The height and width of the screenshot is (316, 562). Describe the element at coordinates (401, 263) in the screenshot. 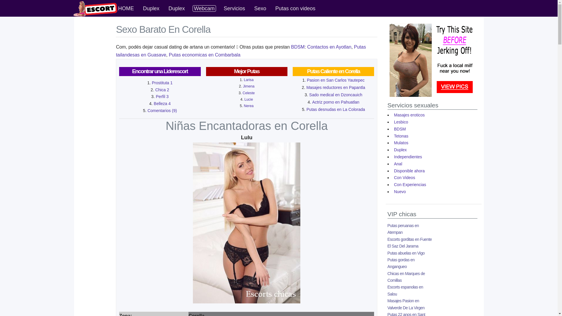

I see `Putas gordas en Angangueo` at that location.